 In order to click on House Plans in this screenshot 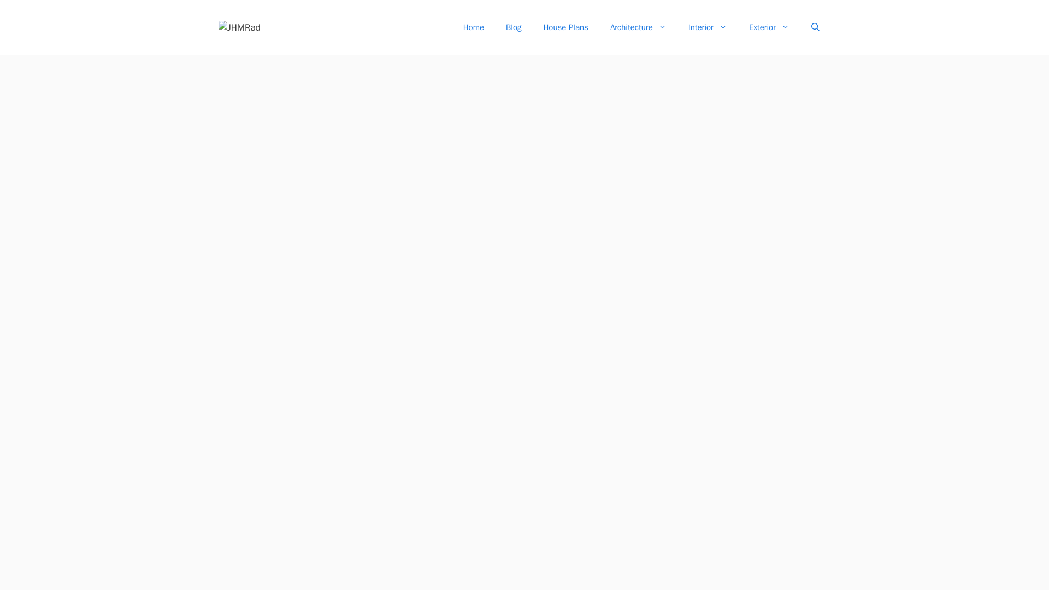, I will do `click(565, 27)`.